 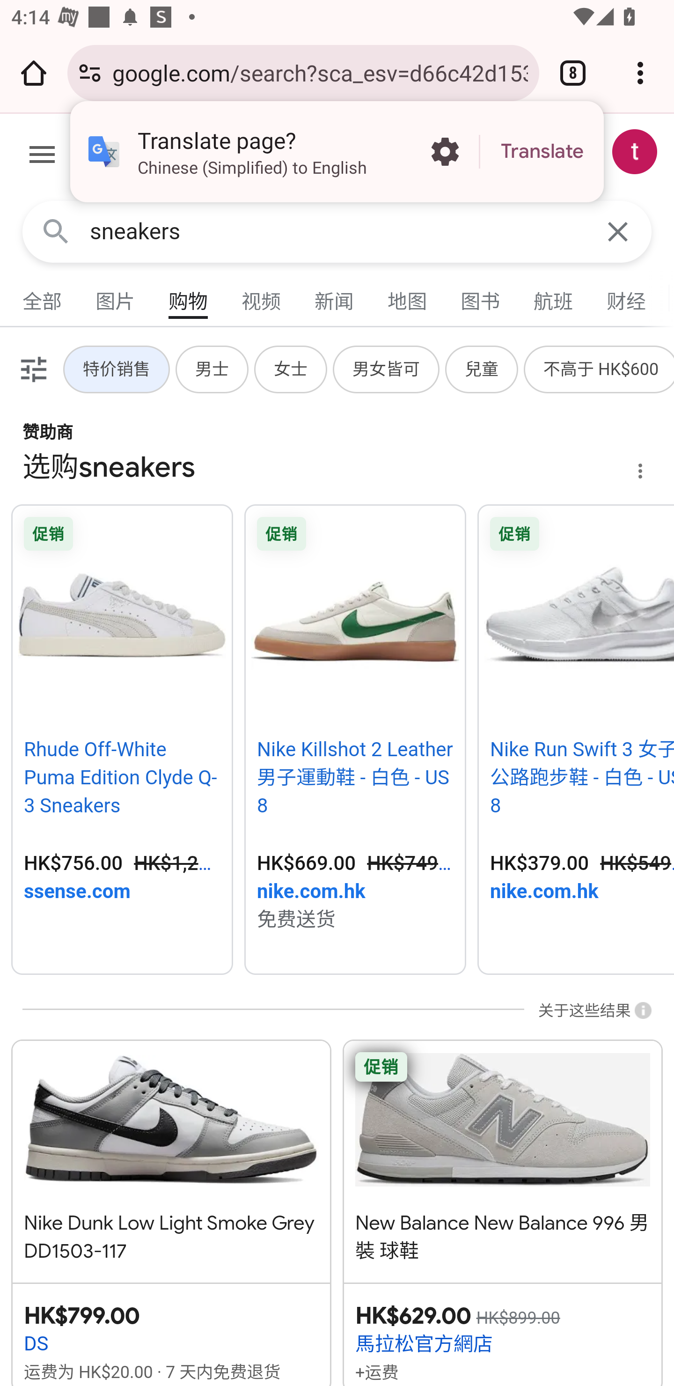 I want to click on 男士, so click(x=212, y=369).